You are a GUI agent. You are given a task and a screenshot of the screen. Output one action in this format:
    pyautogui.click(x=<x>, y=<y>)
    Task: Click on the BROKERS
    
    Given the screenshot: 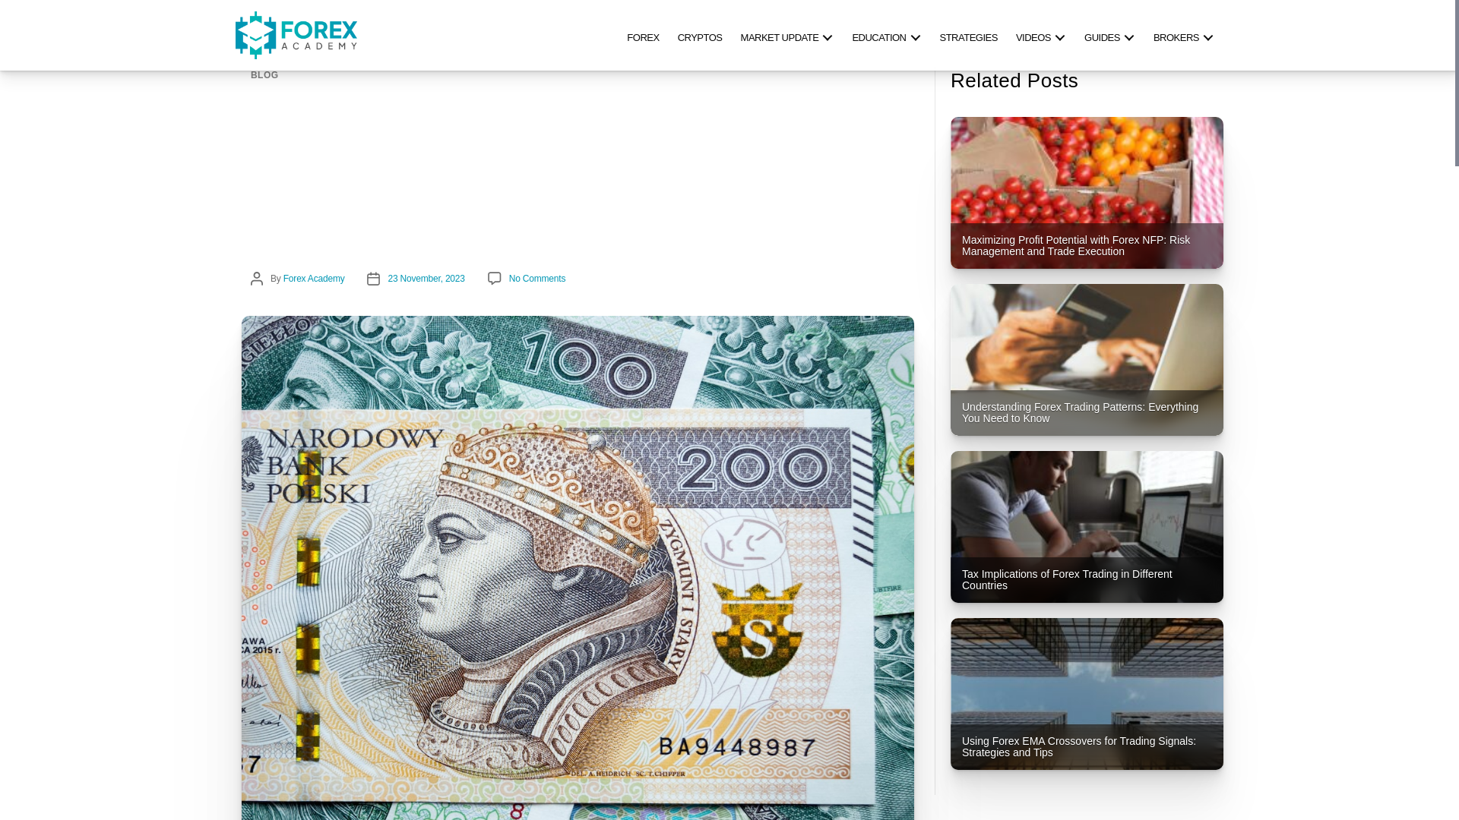 What is the action you would take?
    pyautogui.click(x=1184, y=35)
    